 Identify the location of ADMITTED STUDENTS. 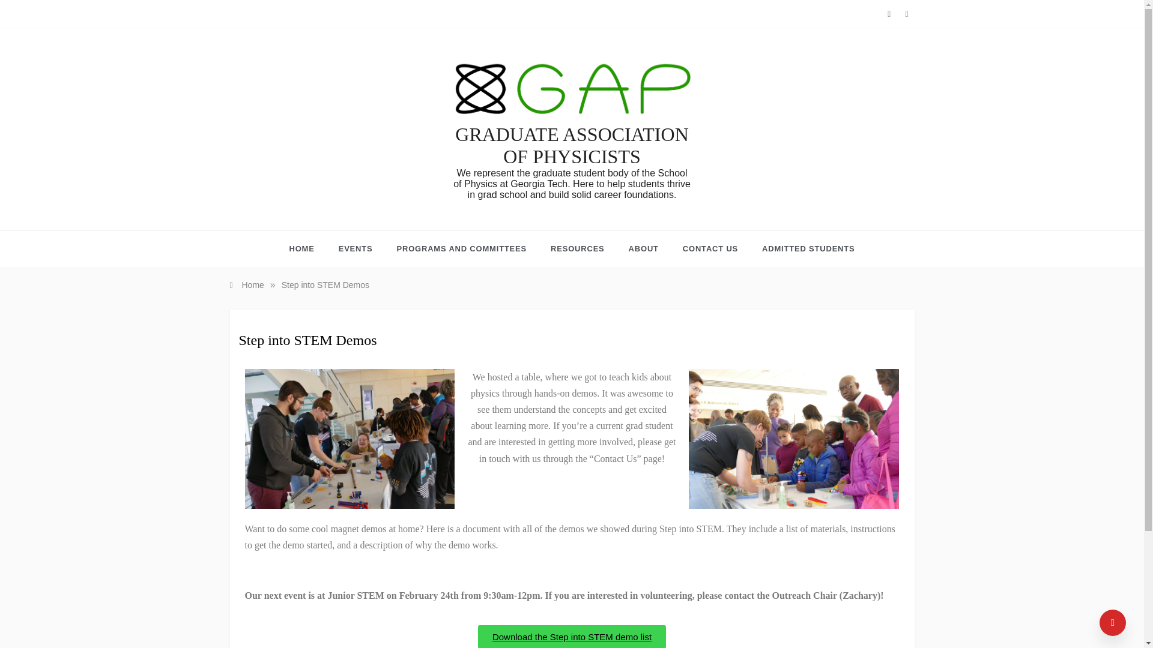
(802, 248).